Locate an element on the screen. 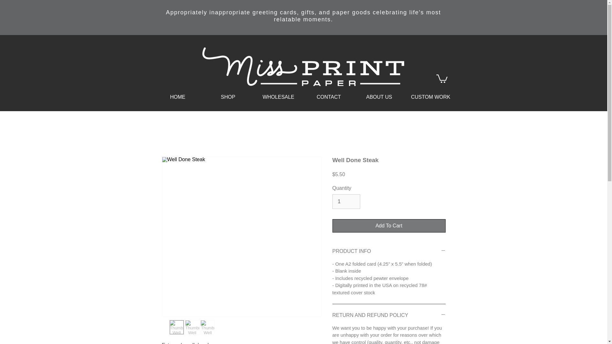  CUSTOM WORK is located at coordinates (429, 97).